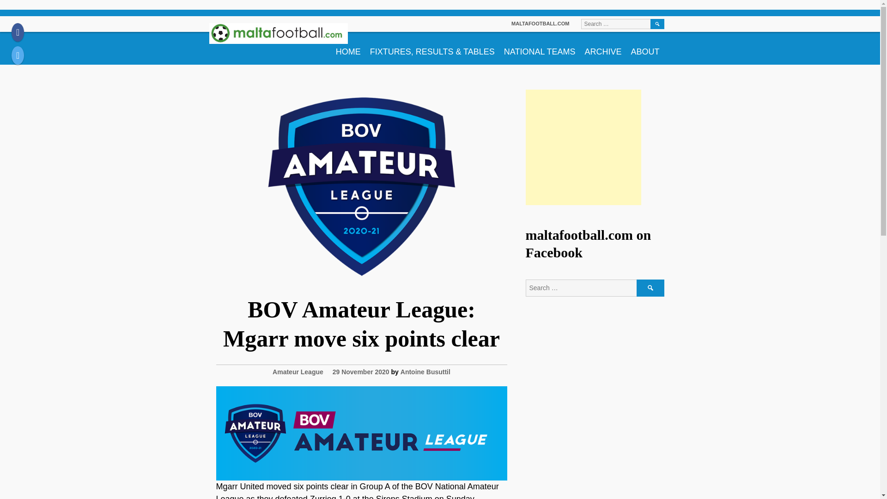  What do you see at coordinates (348, 48) in the screenshot?
I see `HOME` at bounding box center [348, 48].